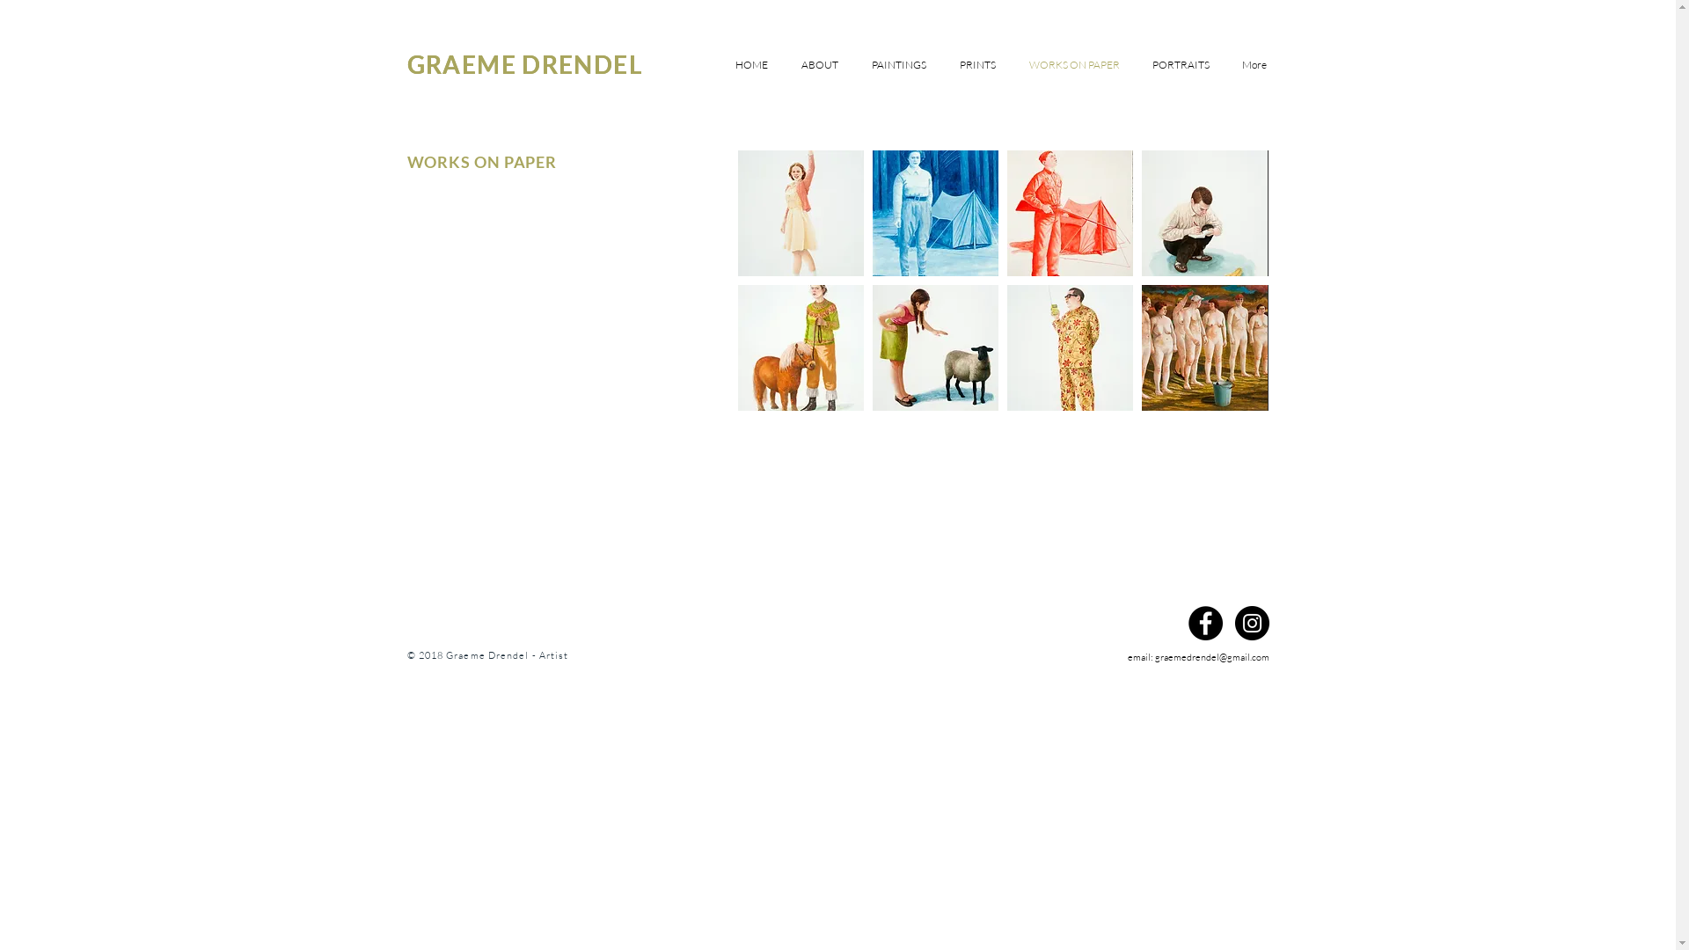 This screenshot has height=950, width=1689. What do you see at coordinates (901, 65) in the screenshot?
I see `PAINTINGS` at bounding box center [901, 65].